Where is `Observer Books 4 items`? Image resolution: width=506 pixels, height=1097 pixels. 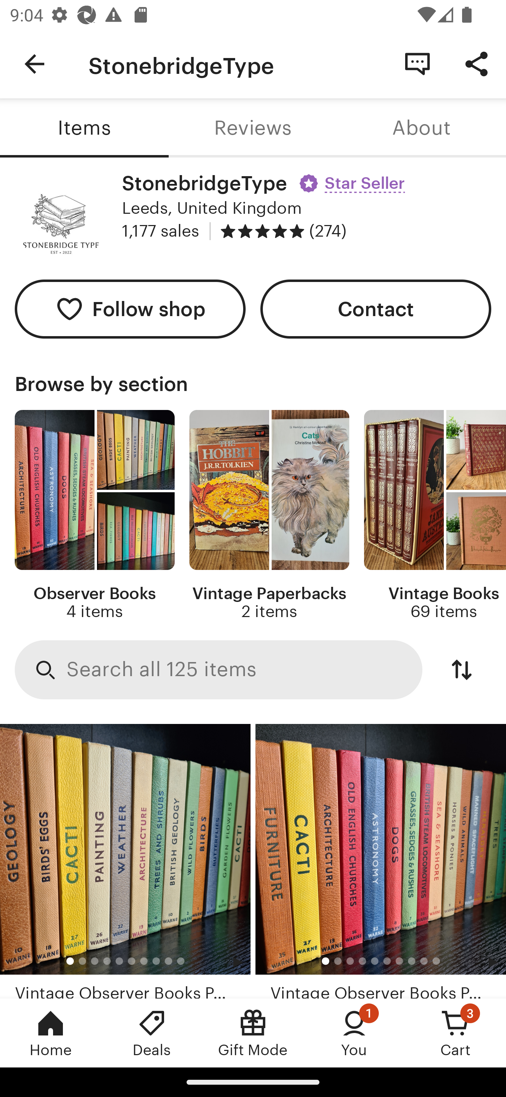
Observer Books 4 items is located at coordinates (94, 515).